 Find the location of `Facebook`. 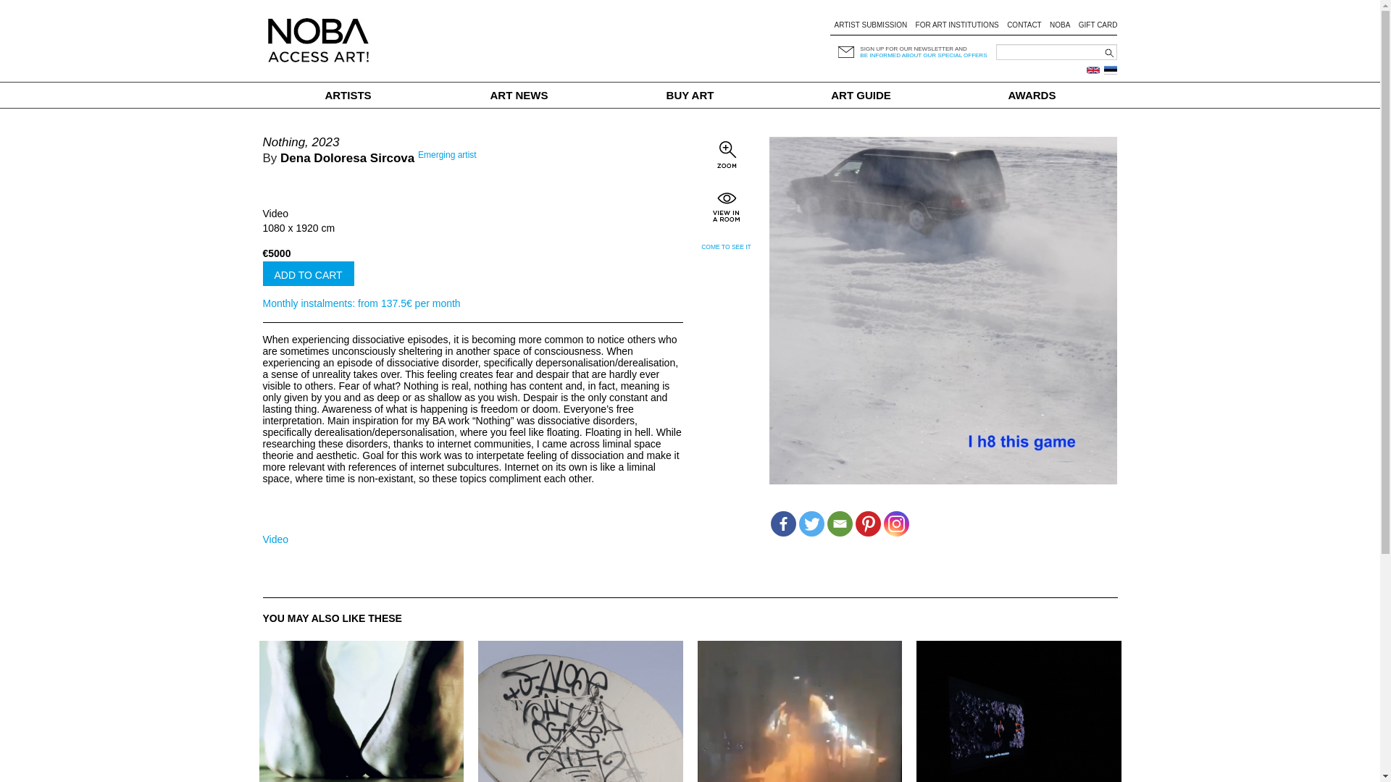

Facebook is located at coordinates (782, 524).